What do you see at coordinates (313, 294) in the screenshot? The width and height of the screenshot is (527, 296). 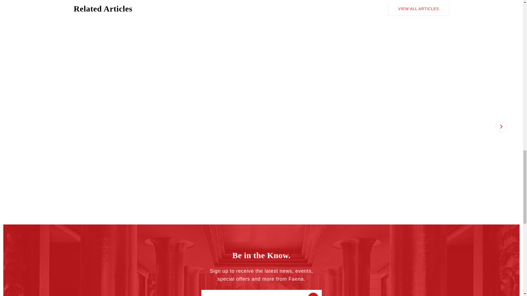 I see `Submit` at bounding box center [313, 294].